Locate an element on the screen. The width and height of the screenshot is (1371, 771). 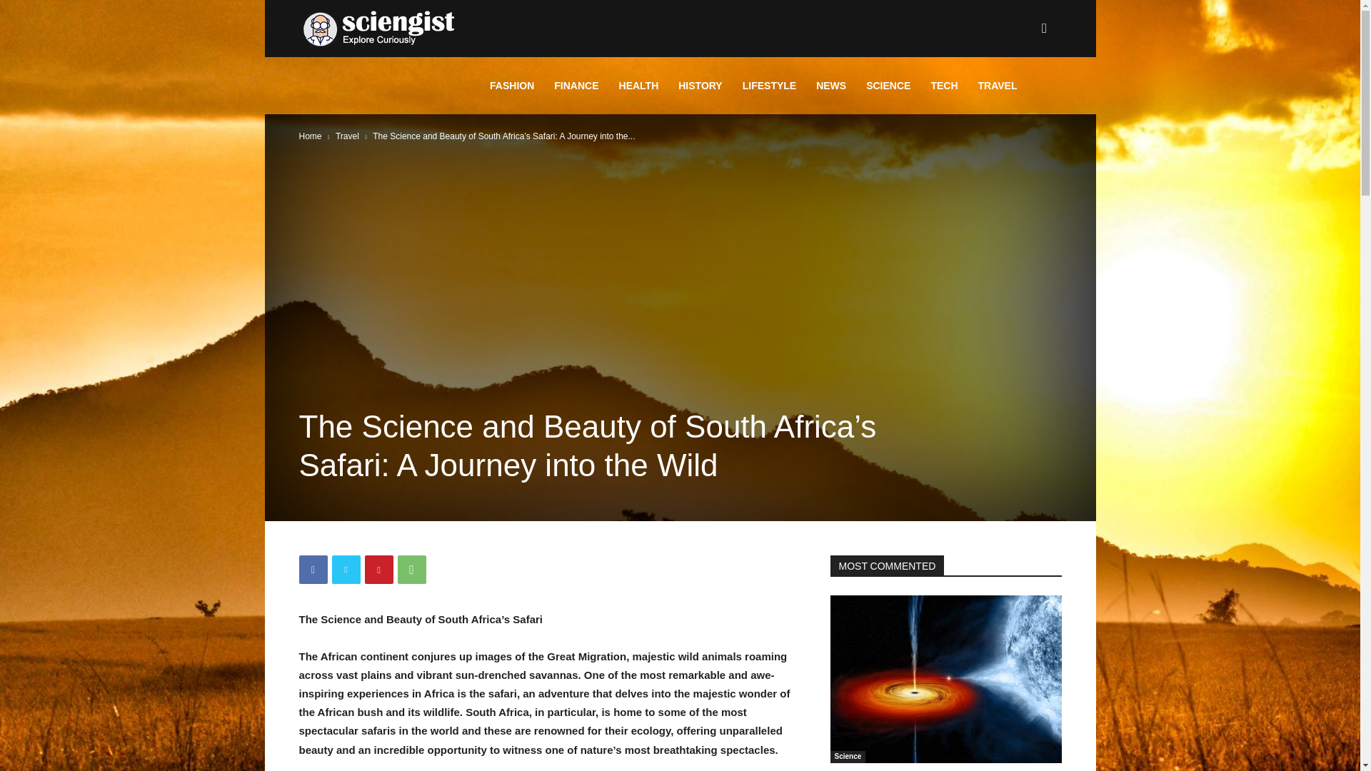
Twitter is located at coordinates (346, 569).